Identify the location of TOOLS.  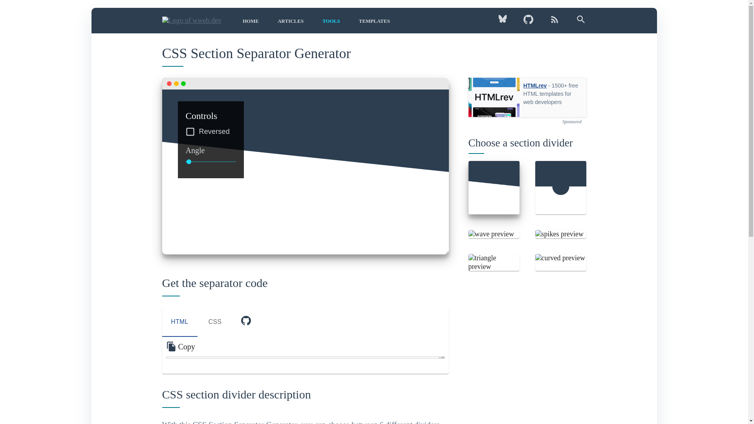
(245, 322).